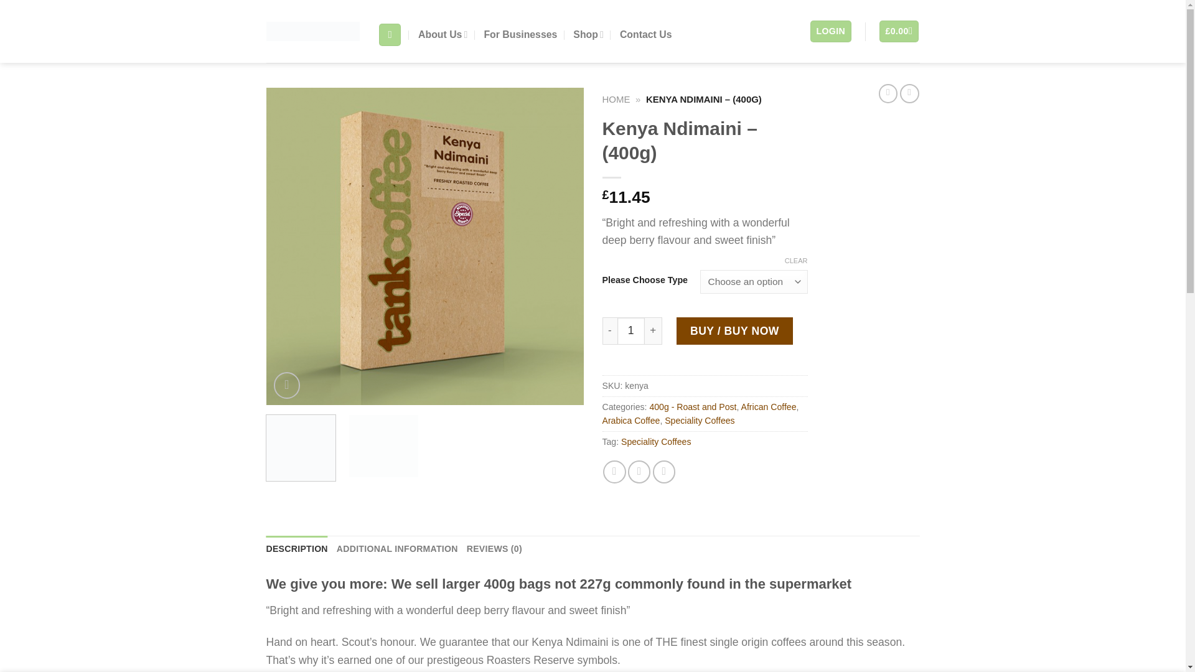  What do you see at coordinates (796, 260) in the screenshot?
I see `CLEAR` at bounding box center [796, 260].